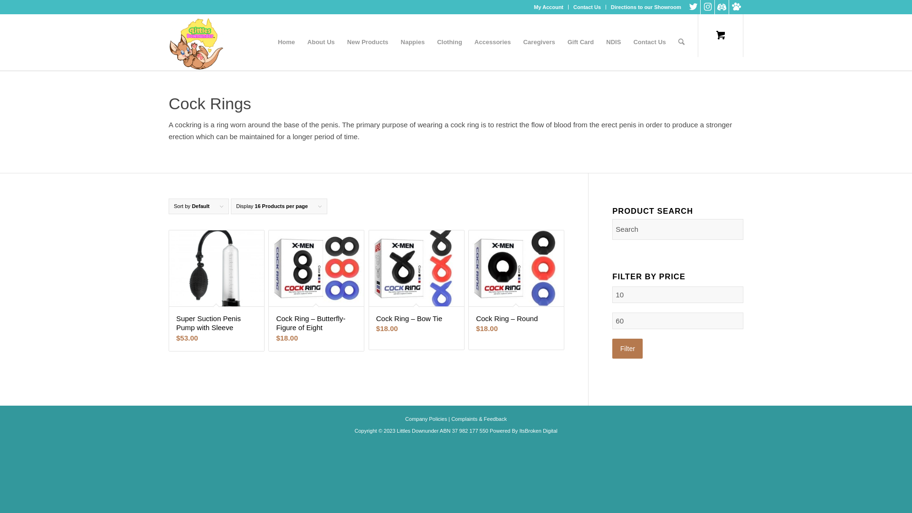 This screenshot has width=912, height=513. Describe the element at coordinates (549, 7) in the screenshot. I see `My Account` at that location.